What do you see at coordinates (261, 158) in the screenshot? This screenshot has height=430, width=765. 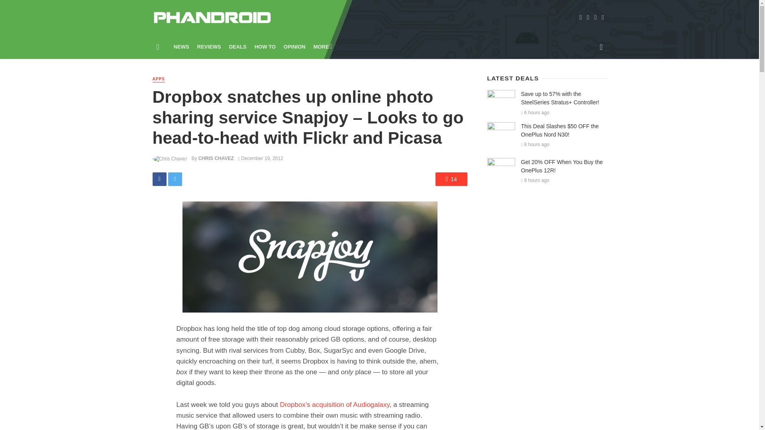 I see `December 19, 2012 at 6:05 pm` at bounding box center [261, 158].